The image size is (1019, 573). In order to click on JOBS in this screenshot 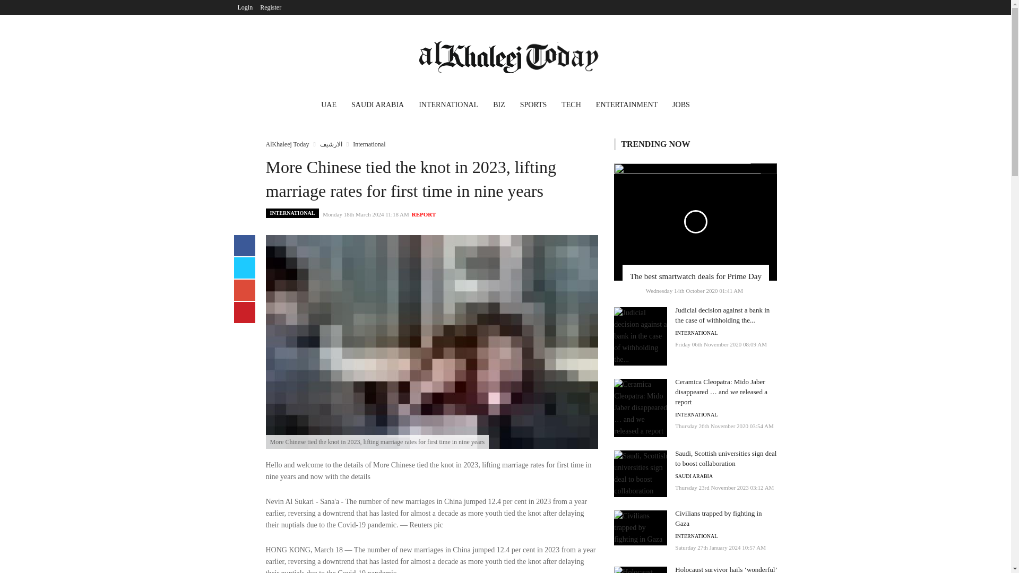, I will do `click(681, 106)`.